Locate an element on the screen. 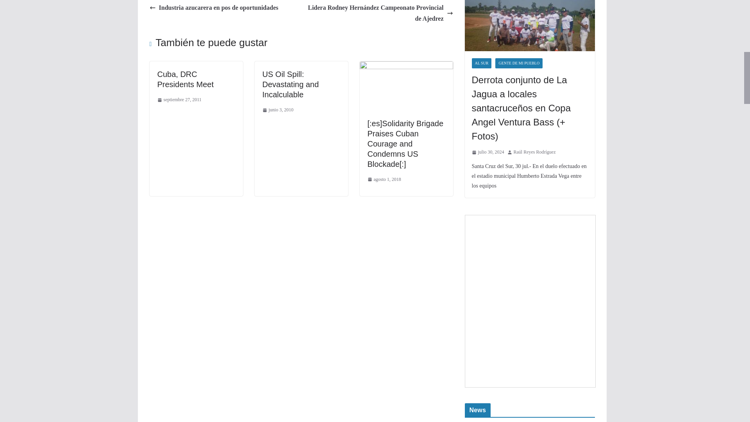  Industria azucarera en pos de oportunidades is located at coordinates (214, 8).